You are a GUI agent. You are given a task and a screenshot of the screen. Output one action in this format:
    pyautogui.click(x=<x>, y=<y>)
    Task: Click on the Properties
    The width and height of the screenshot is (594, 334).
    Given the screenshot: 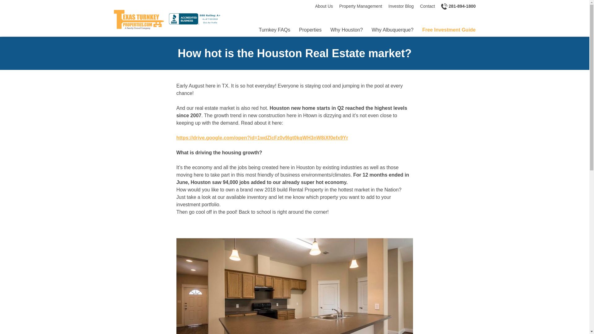 What is the action you would take?
    pyautogui.click(x=311, y=30)
    